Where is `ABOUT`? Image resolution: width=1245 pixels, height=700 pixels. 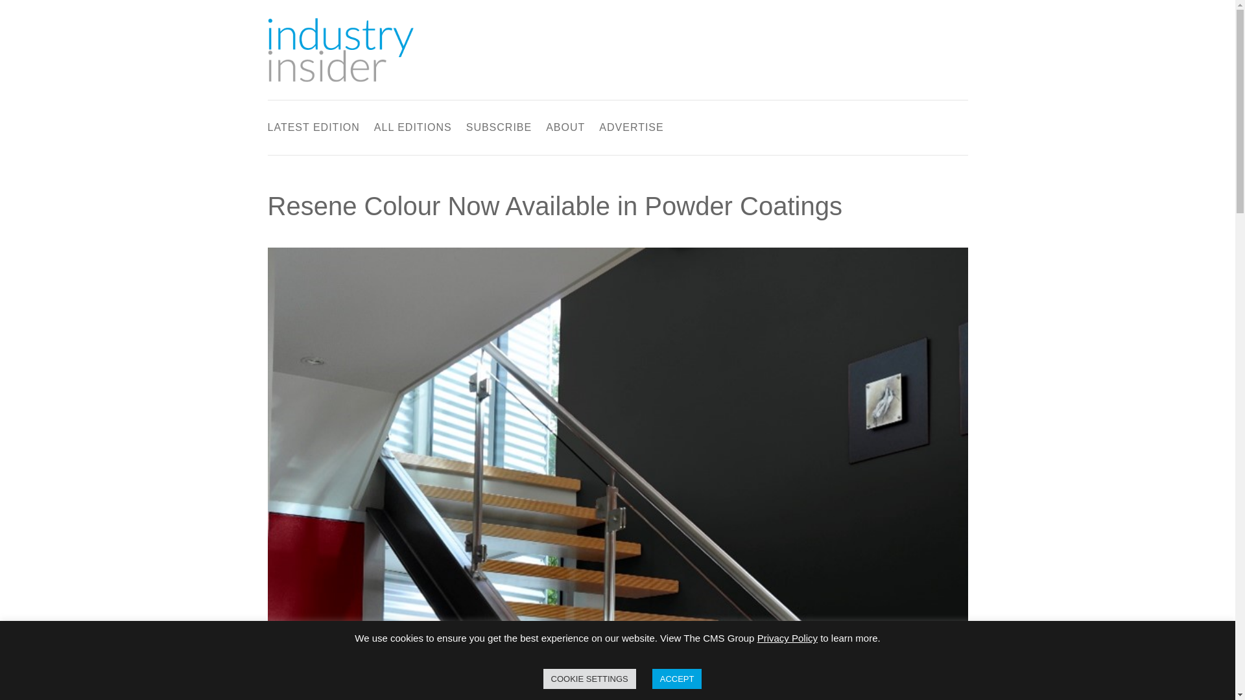
ABOUT is located at coordinates (565, 130).